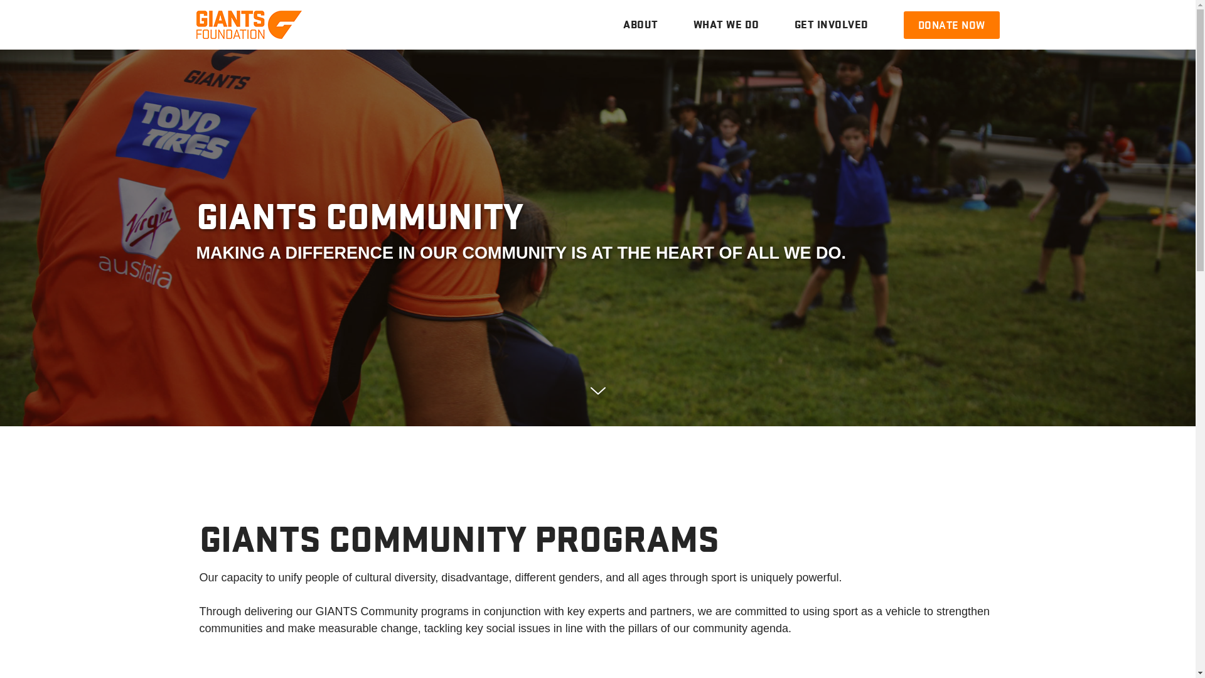  What do you see at coordinates (951, 25) in the screenshot?
I see `DONATE NOW` at bounding box center [951, 25].